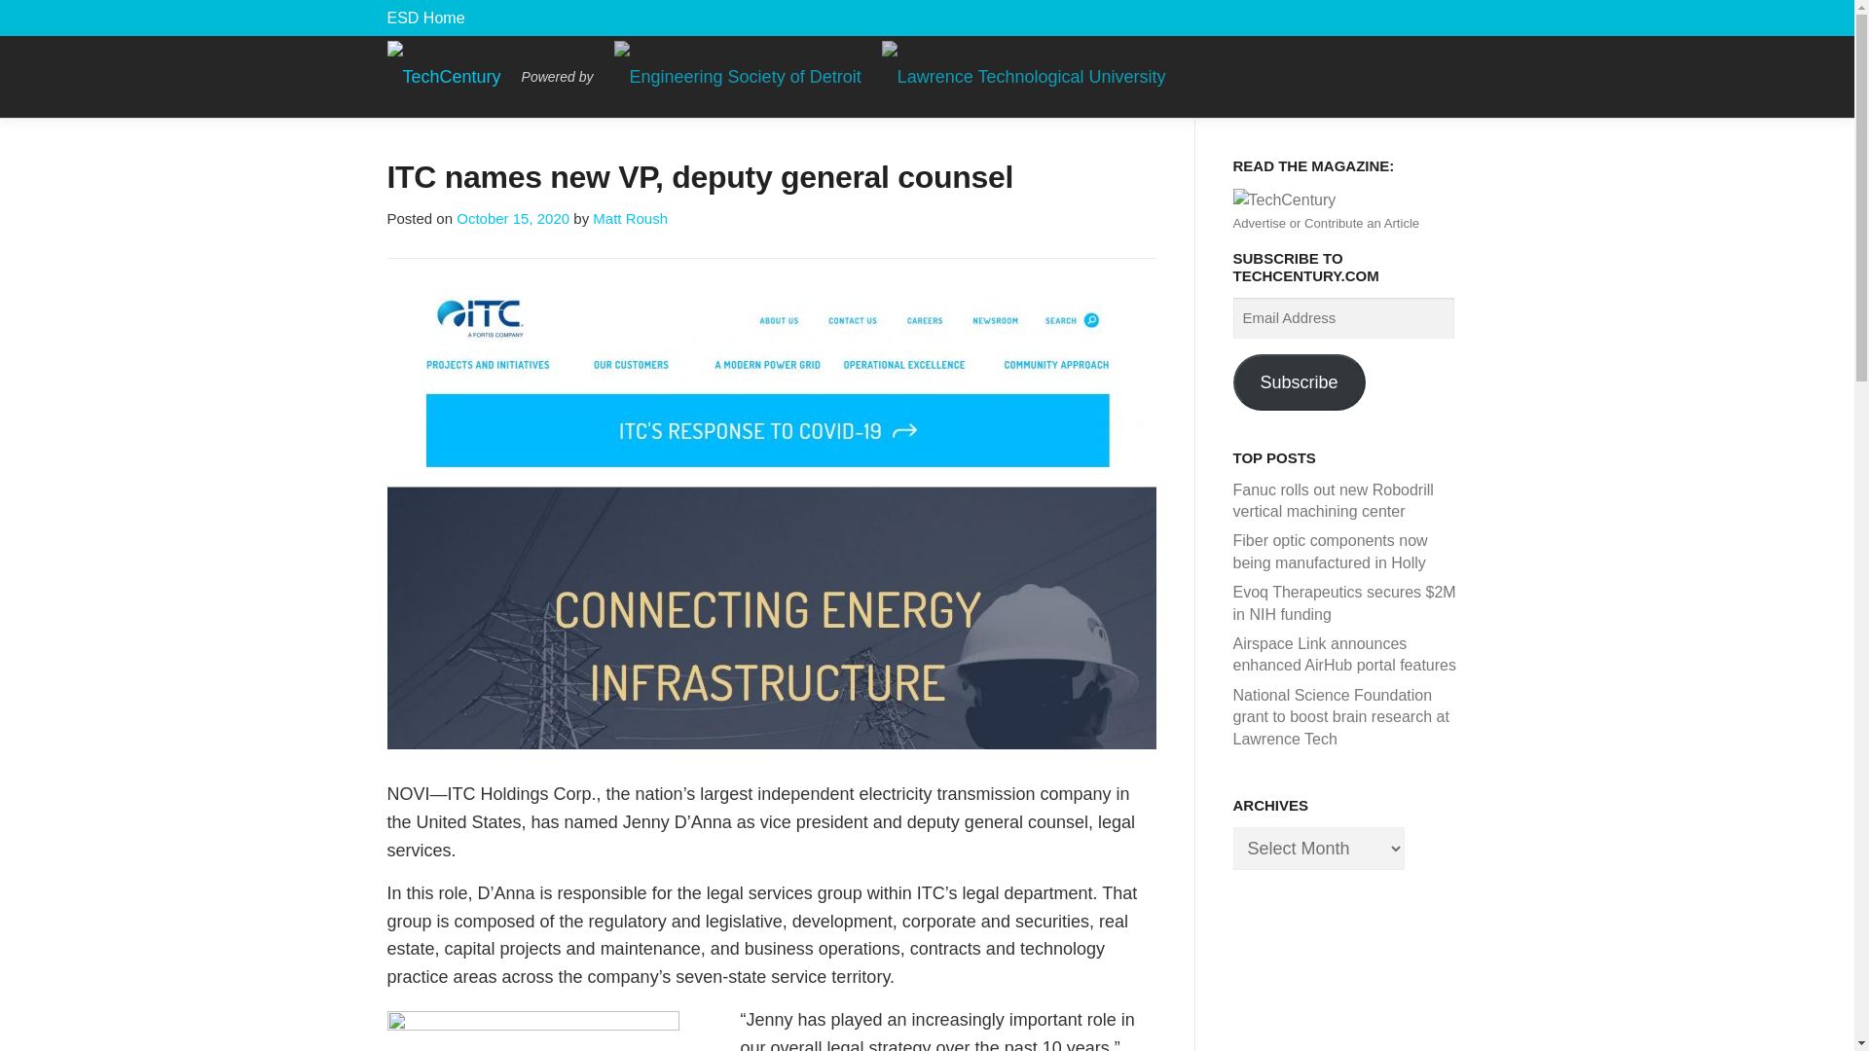 This screenshot has height=1051, width=1869. I want to click on Matt Roush, so click(629, 218).